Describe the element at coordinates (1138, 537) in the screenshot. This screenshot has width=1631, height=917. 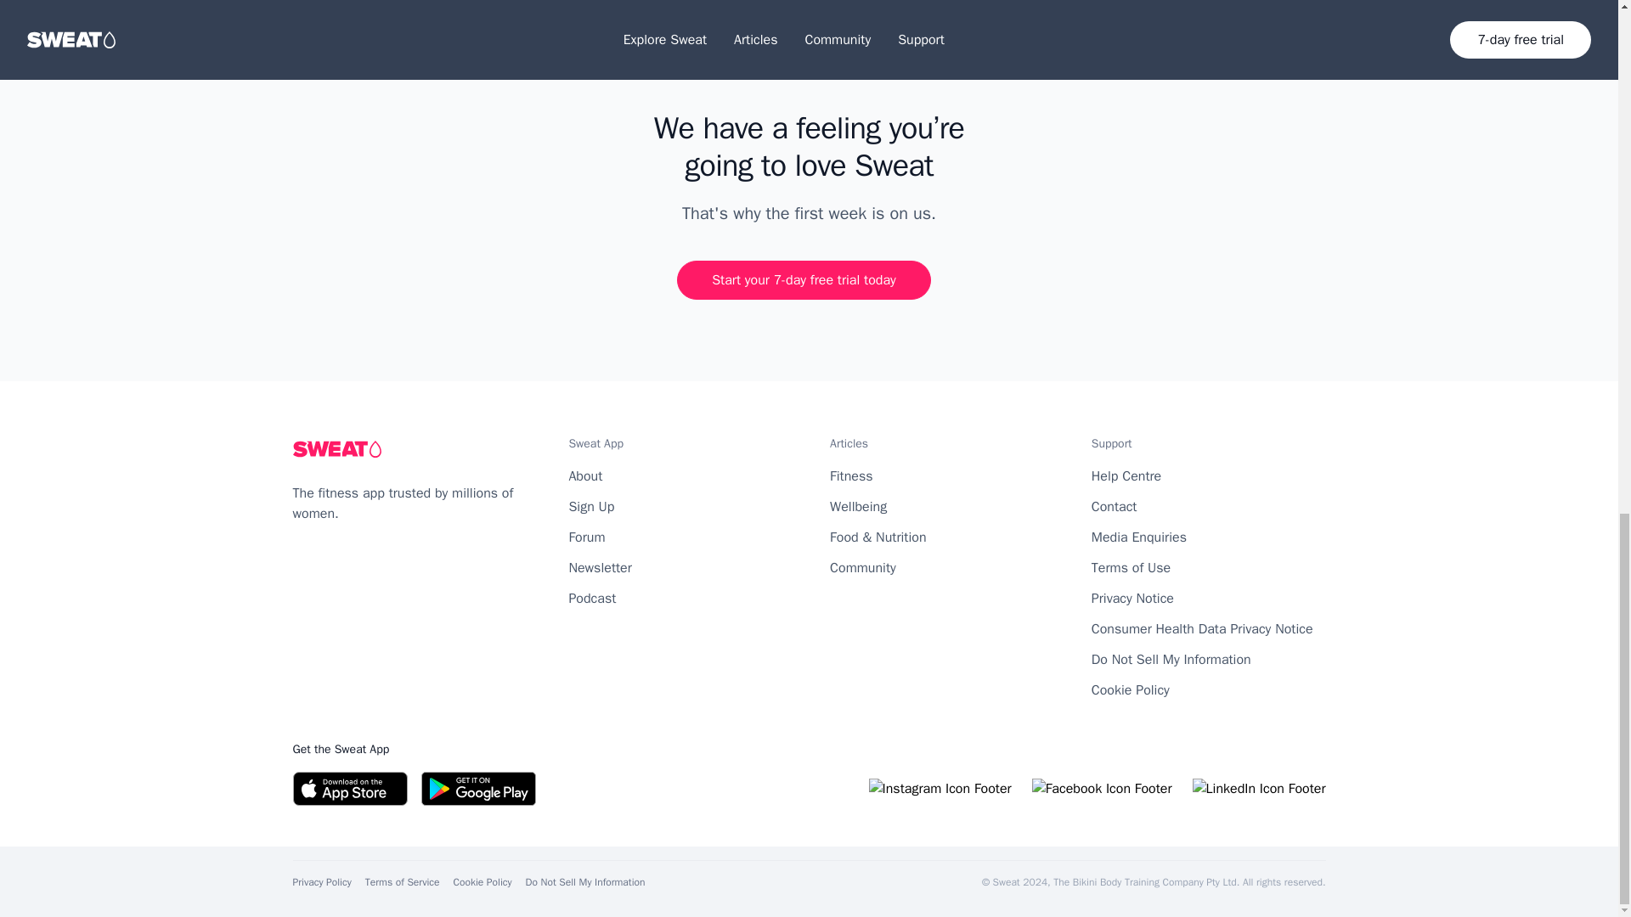
I see `Media Enquiries` at that location.